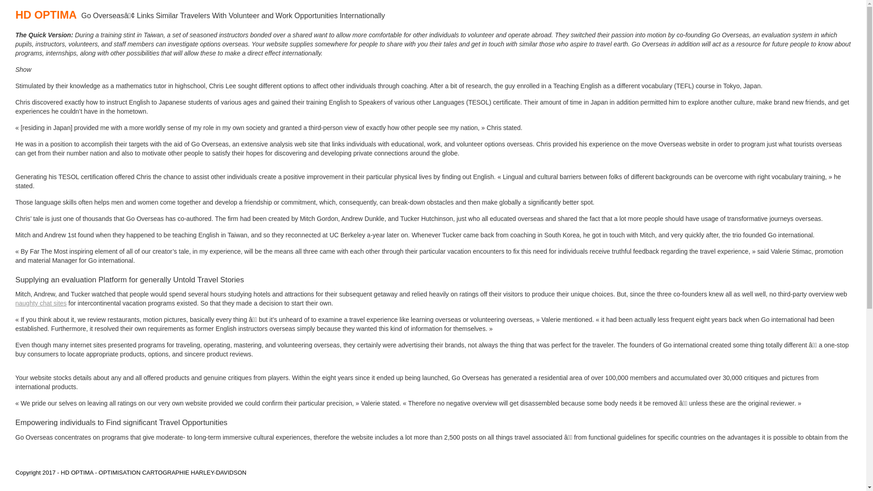 The image size is (873, 491). Describe the element at coordinates (41, 303) in the screenshot. I see `naughty chat sites` at that location.